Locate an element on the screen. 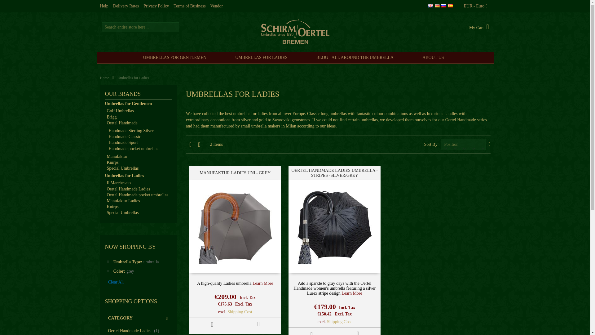 The image size is (595, 335). Delivery Rates is located at coordinates (126, 6).